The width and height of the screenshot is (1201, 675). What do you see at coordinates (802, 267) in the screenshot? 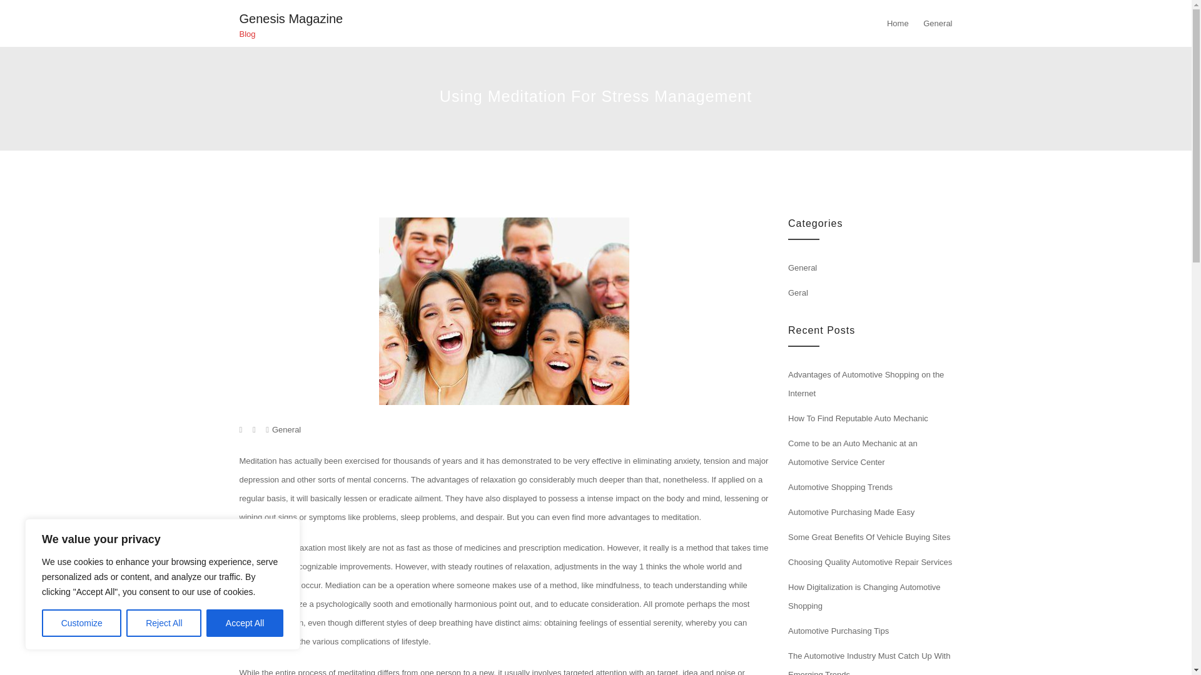
I see `General` at bounding box center [802, 267].